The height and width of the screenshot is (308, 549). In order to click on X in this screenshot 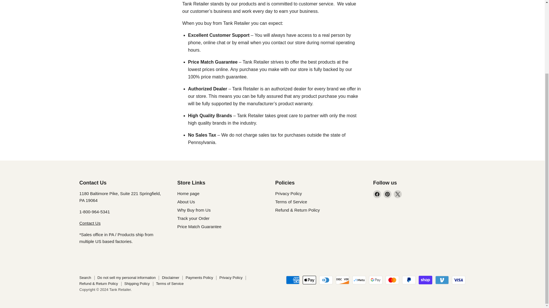, I will do `click(397, 194)`.